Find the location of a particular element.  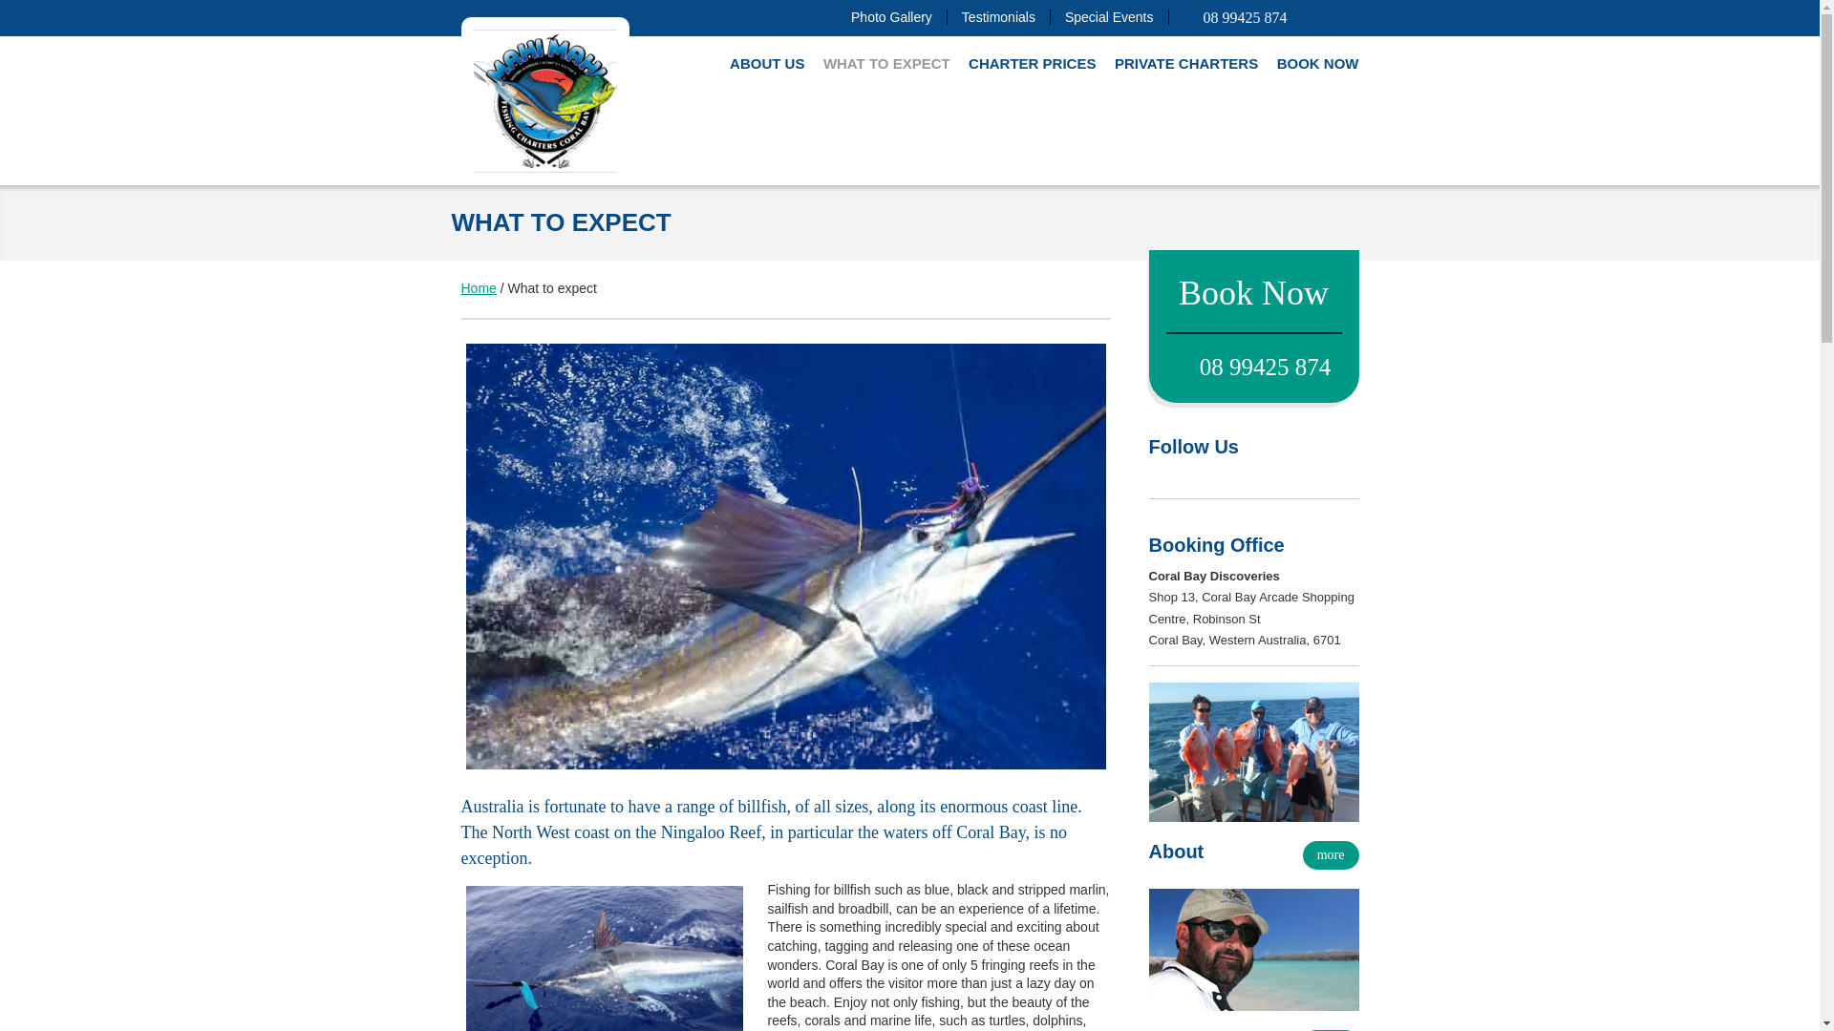

Testimonials is located at coordinates (1005, 16).